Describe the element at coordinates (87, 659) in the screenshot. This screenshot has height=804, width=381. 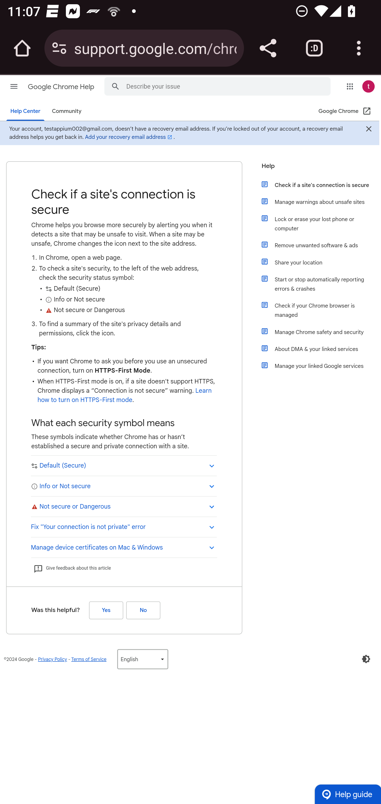
I see `Terms of Service` at that location.